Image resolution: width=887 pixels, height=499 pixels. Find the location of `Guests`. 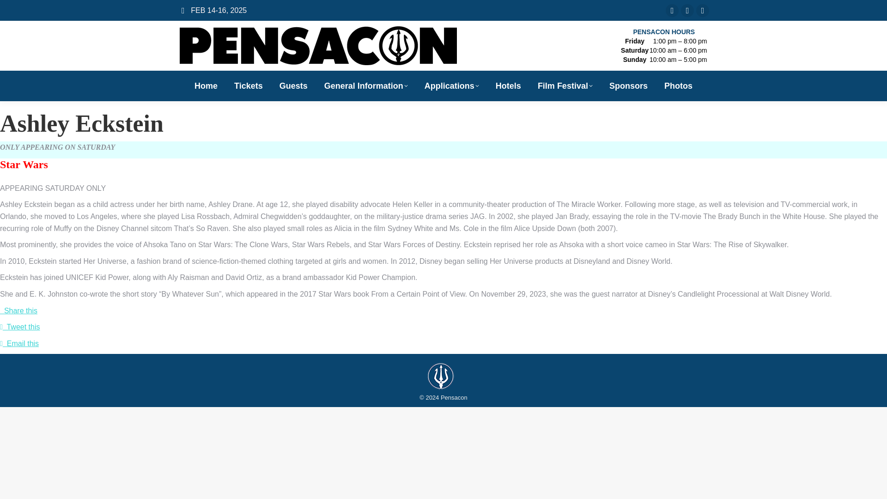

Guests is located at coordinates (293, 85).